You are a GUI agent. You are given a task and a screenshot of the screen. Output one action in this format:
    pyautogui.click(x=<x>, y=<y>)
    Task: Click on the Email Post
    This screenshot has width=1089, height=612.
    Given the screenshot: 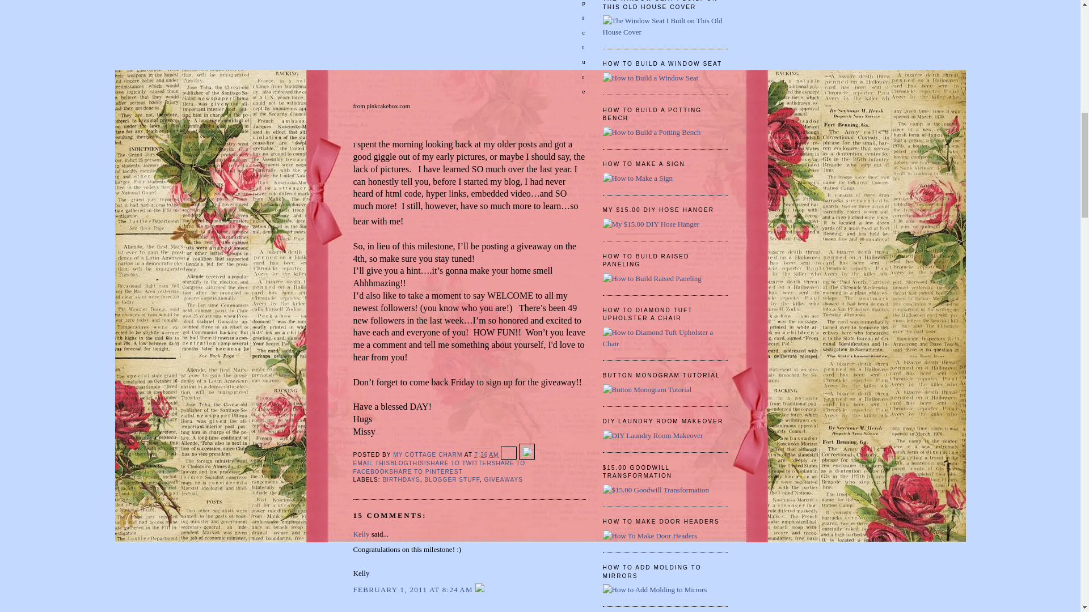 What is the action you would take?
    pyautogui.click(x=510, y=454)
    